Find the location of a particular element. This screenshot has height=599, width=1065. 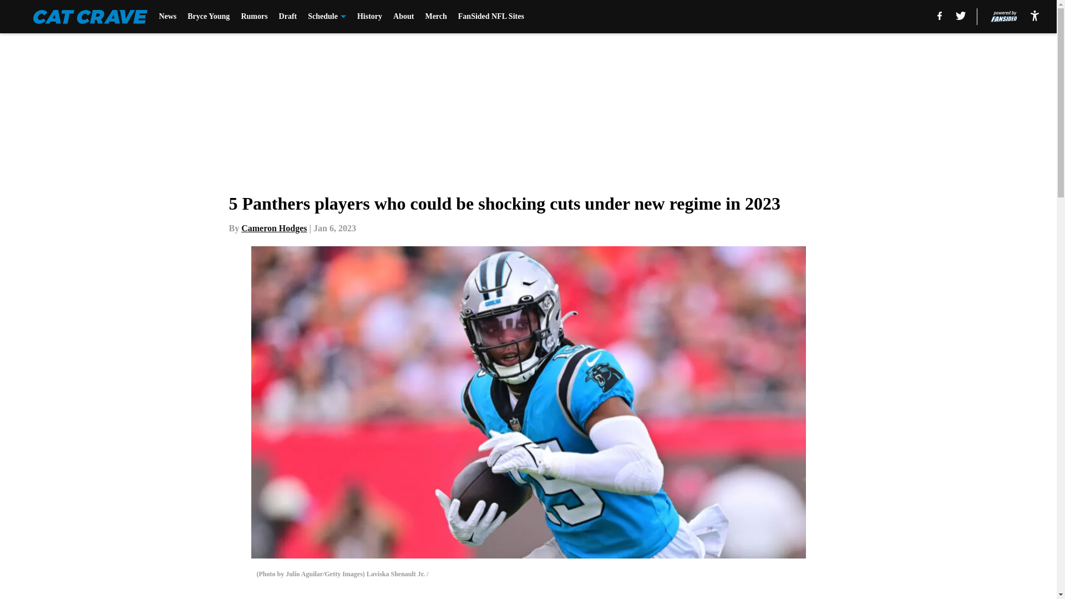

FanSided NFL Sites is located at coordinates (490, 17).